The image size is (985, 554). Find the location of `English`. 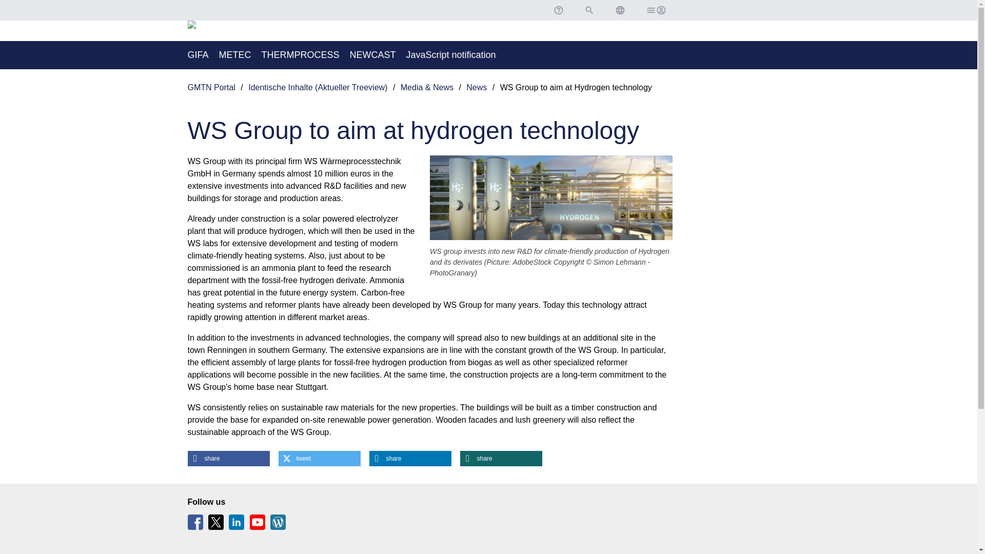

English is located at coordinates (620, 10).